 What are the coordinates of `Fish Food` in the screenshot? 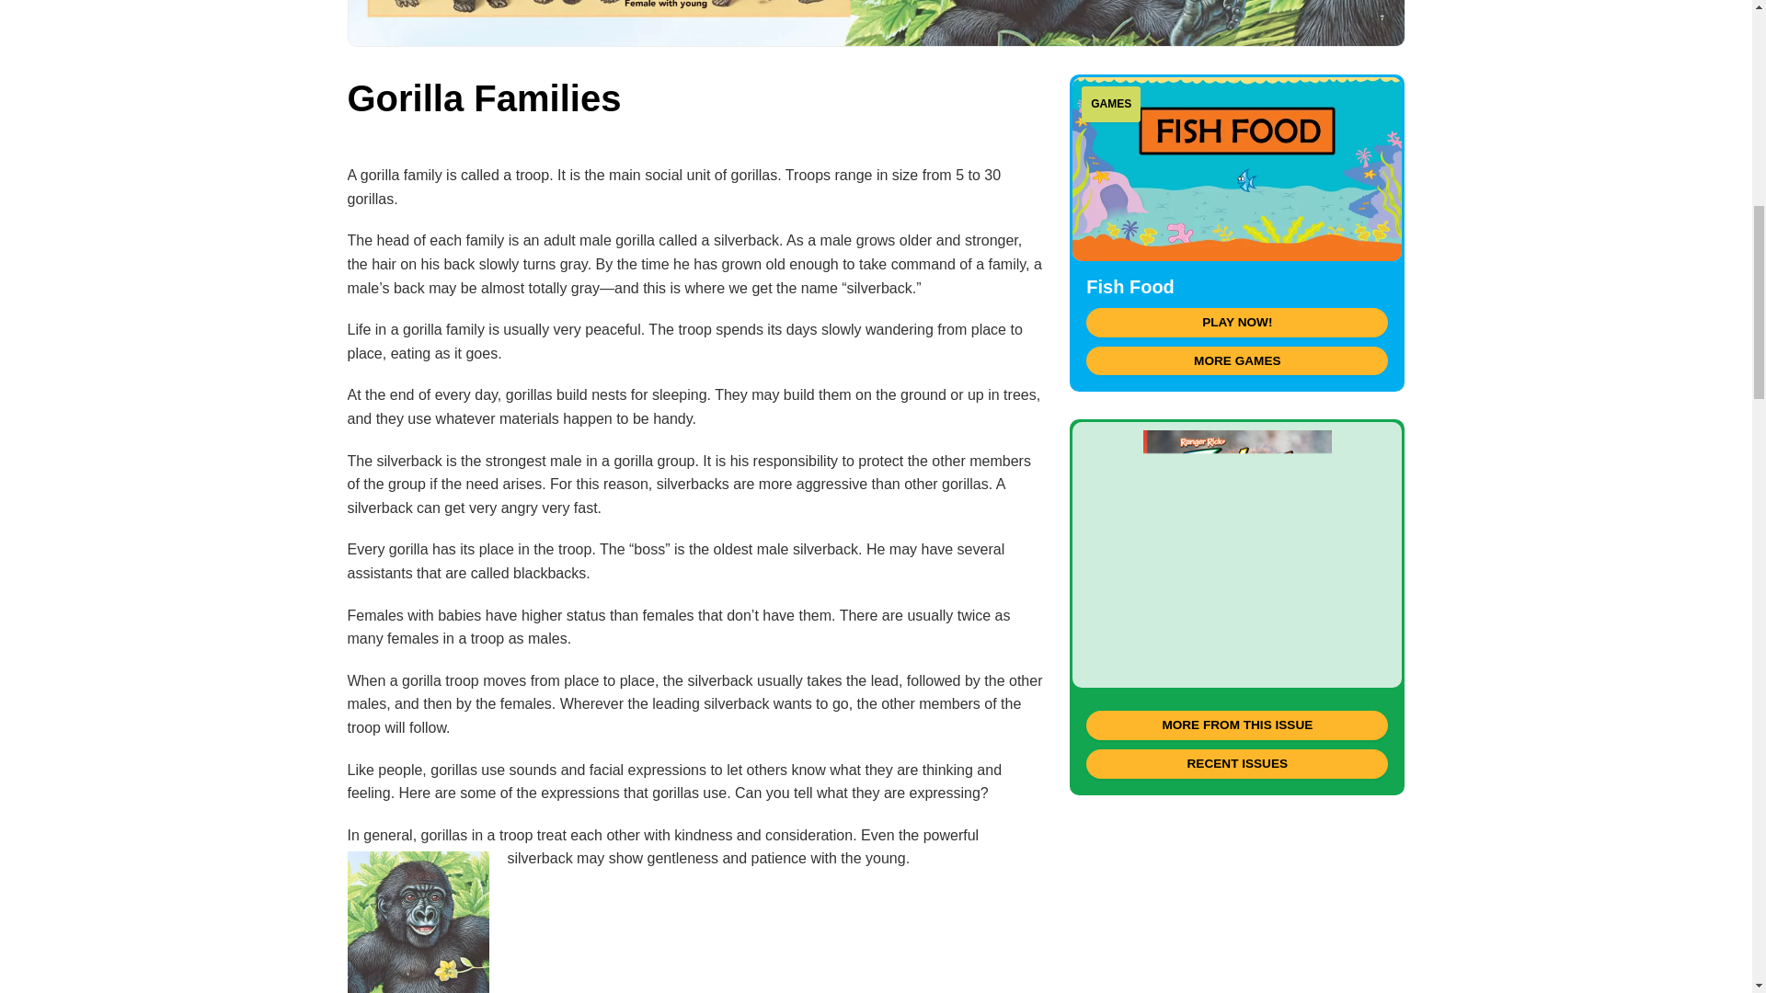 It's located at (1130, 287).